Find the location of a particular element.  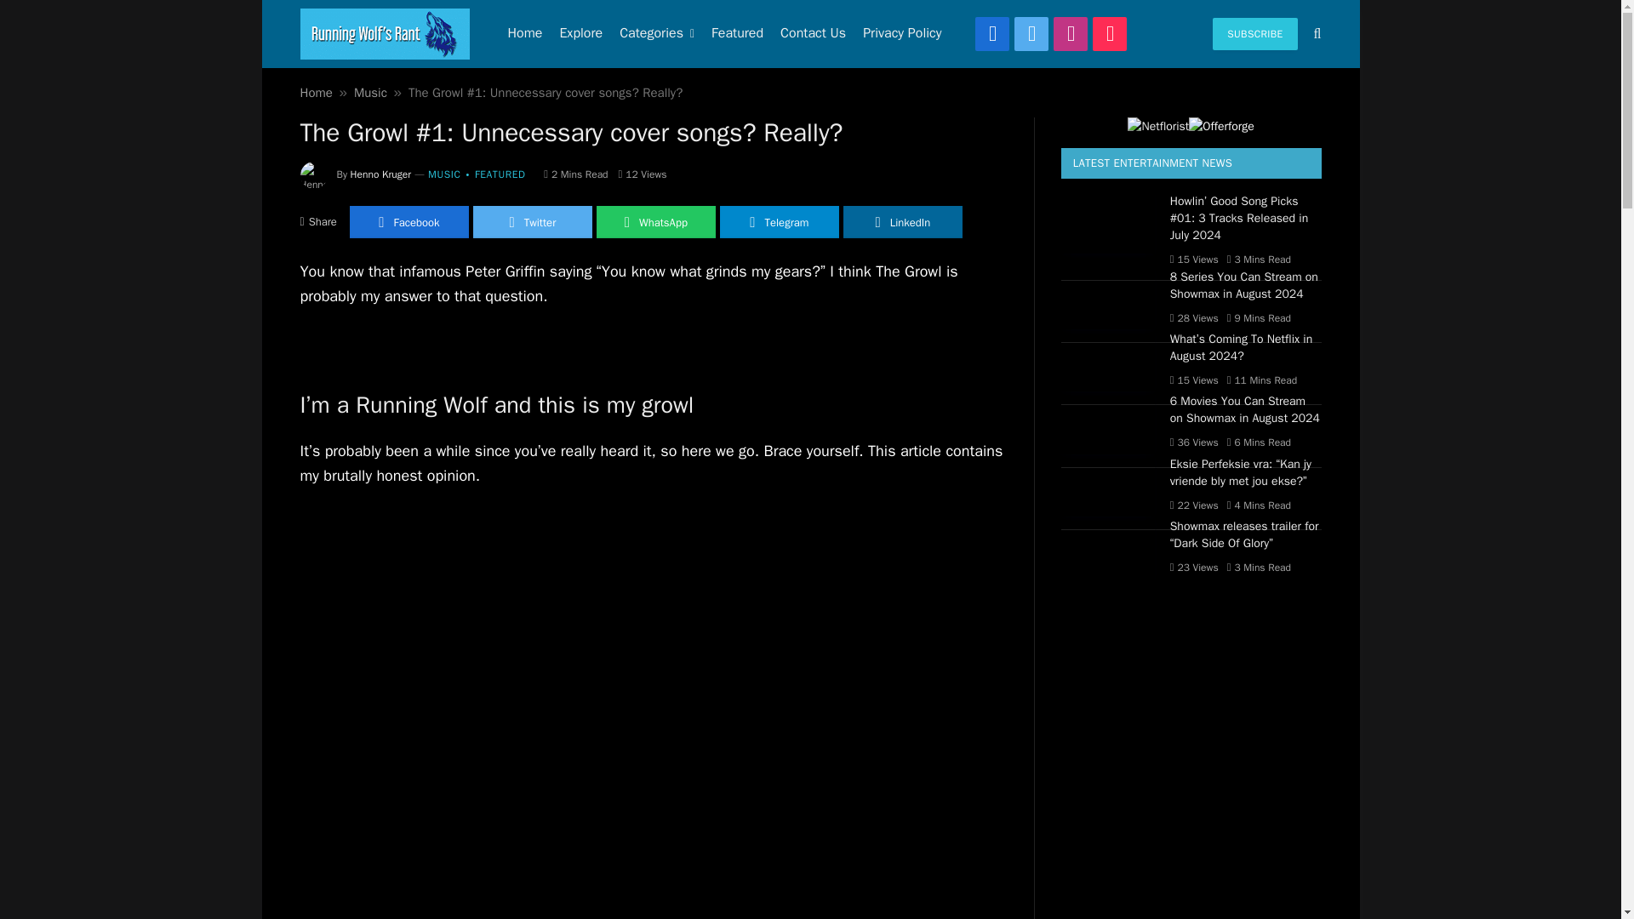

Facebook is located at coordinates (408, 221).